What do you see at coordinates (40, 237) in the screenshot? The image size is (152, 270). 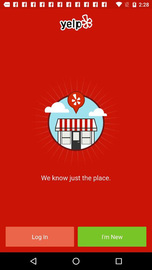 I see `choose item next to i'm new` at bounding box center [40, 237].